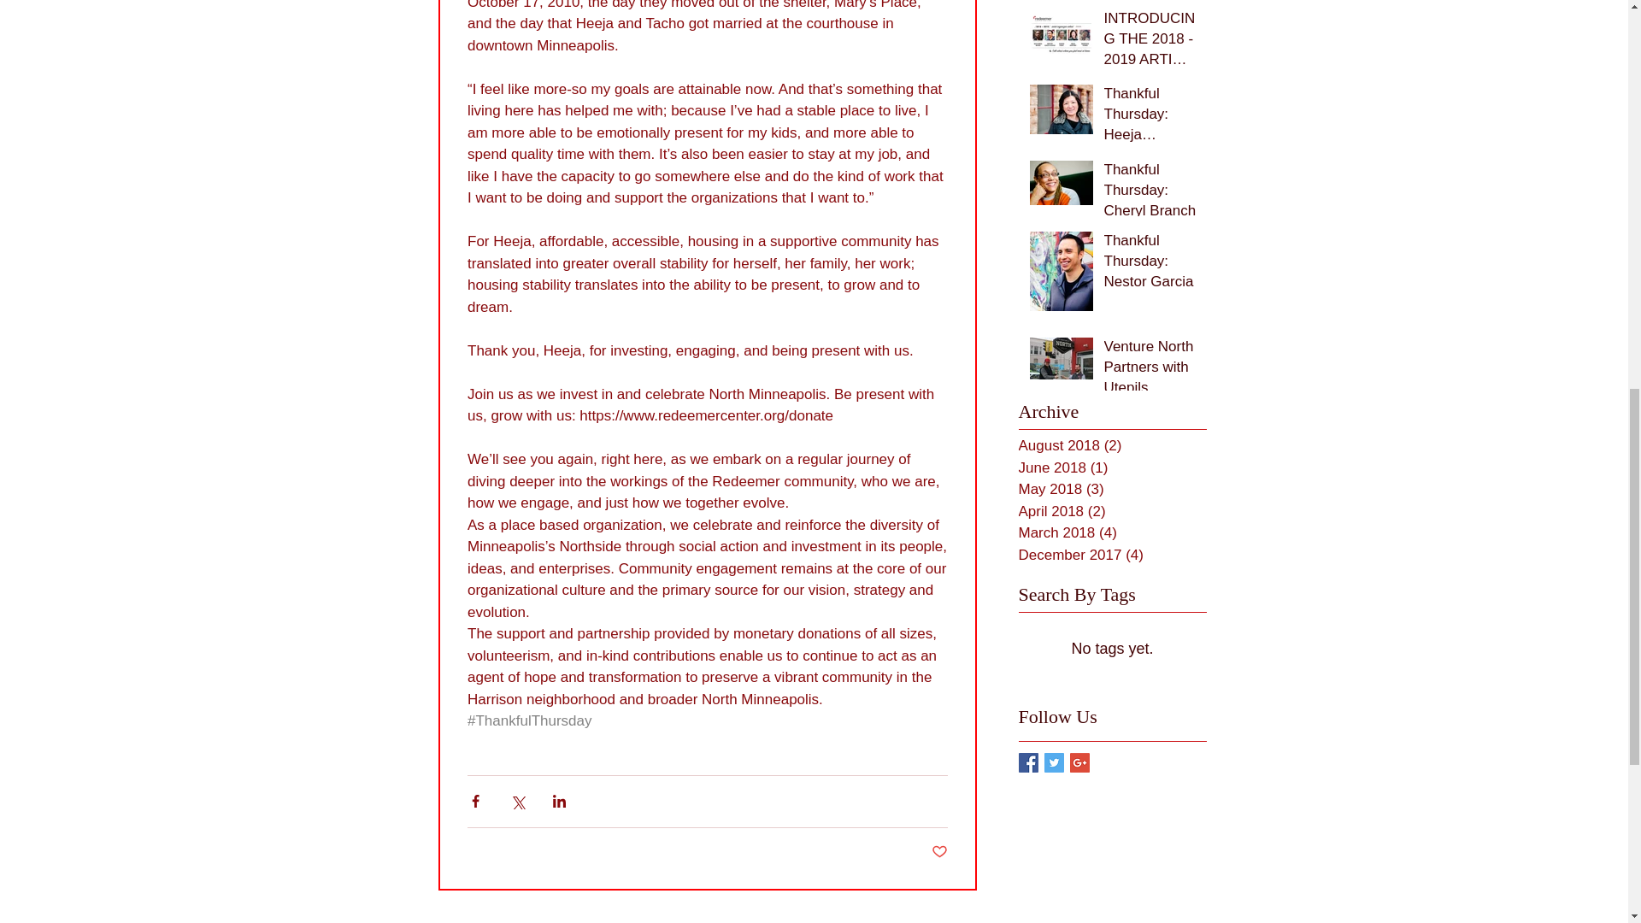 This screenshot has height=923, width=1641. Describe the element at coordinates (1150, 118) in the screenshot. I see `Thankful Thursday: Heeja Martinez` at that location.